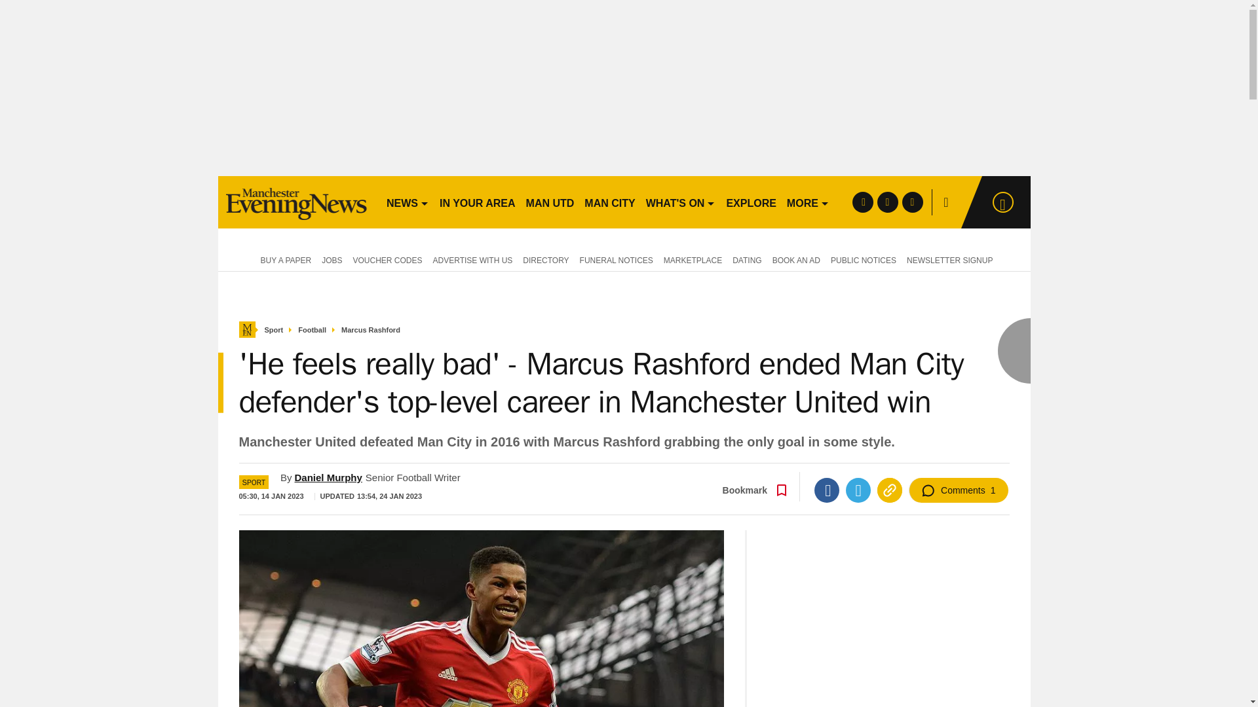 The width and height of the screenshot is (1258, 707). I want to click on Facebook, so click(826, 490).